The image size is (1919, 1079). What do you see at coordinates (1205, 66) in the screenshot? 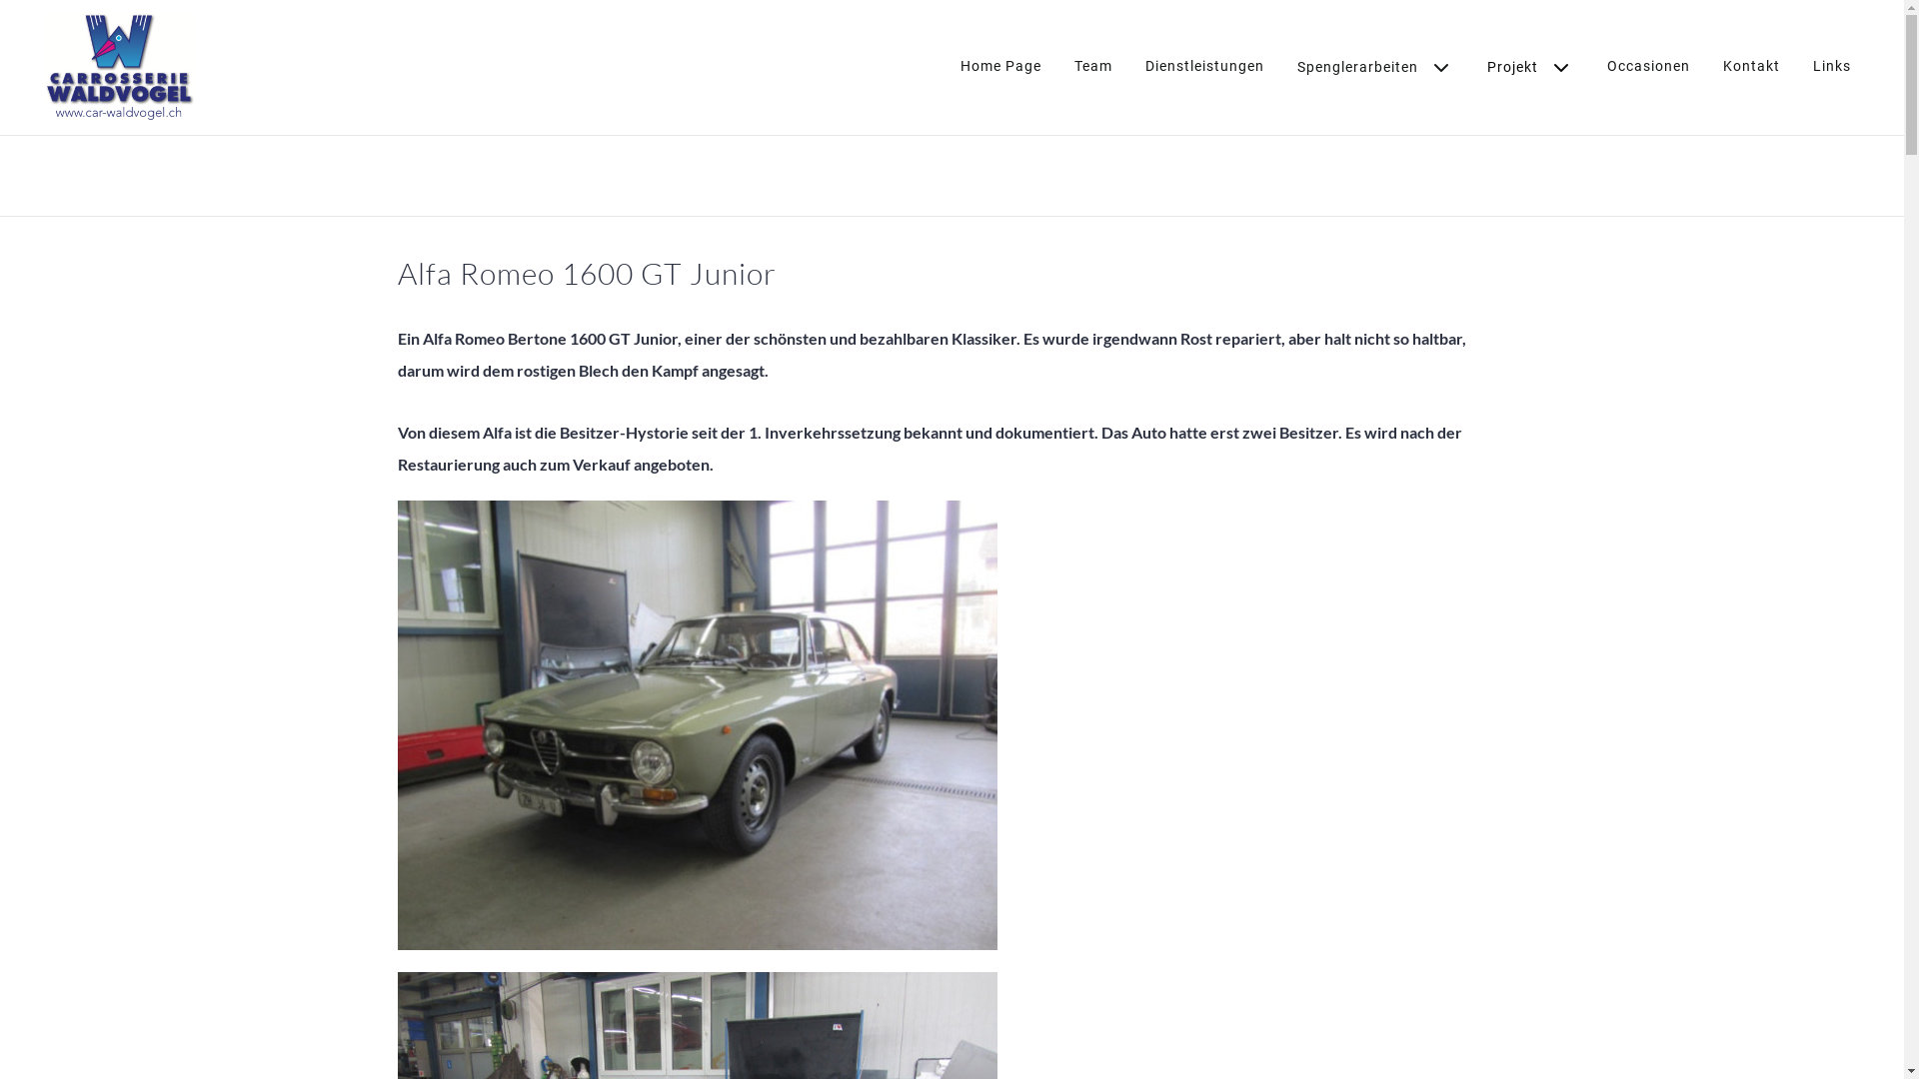
I see `Dienstleistungen` at bounding box center [1205, 66].